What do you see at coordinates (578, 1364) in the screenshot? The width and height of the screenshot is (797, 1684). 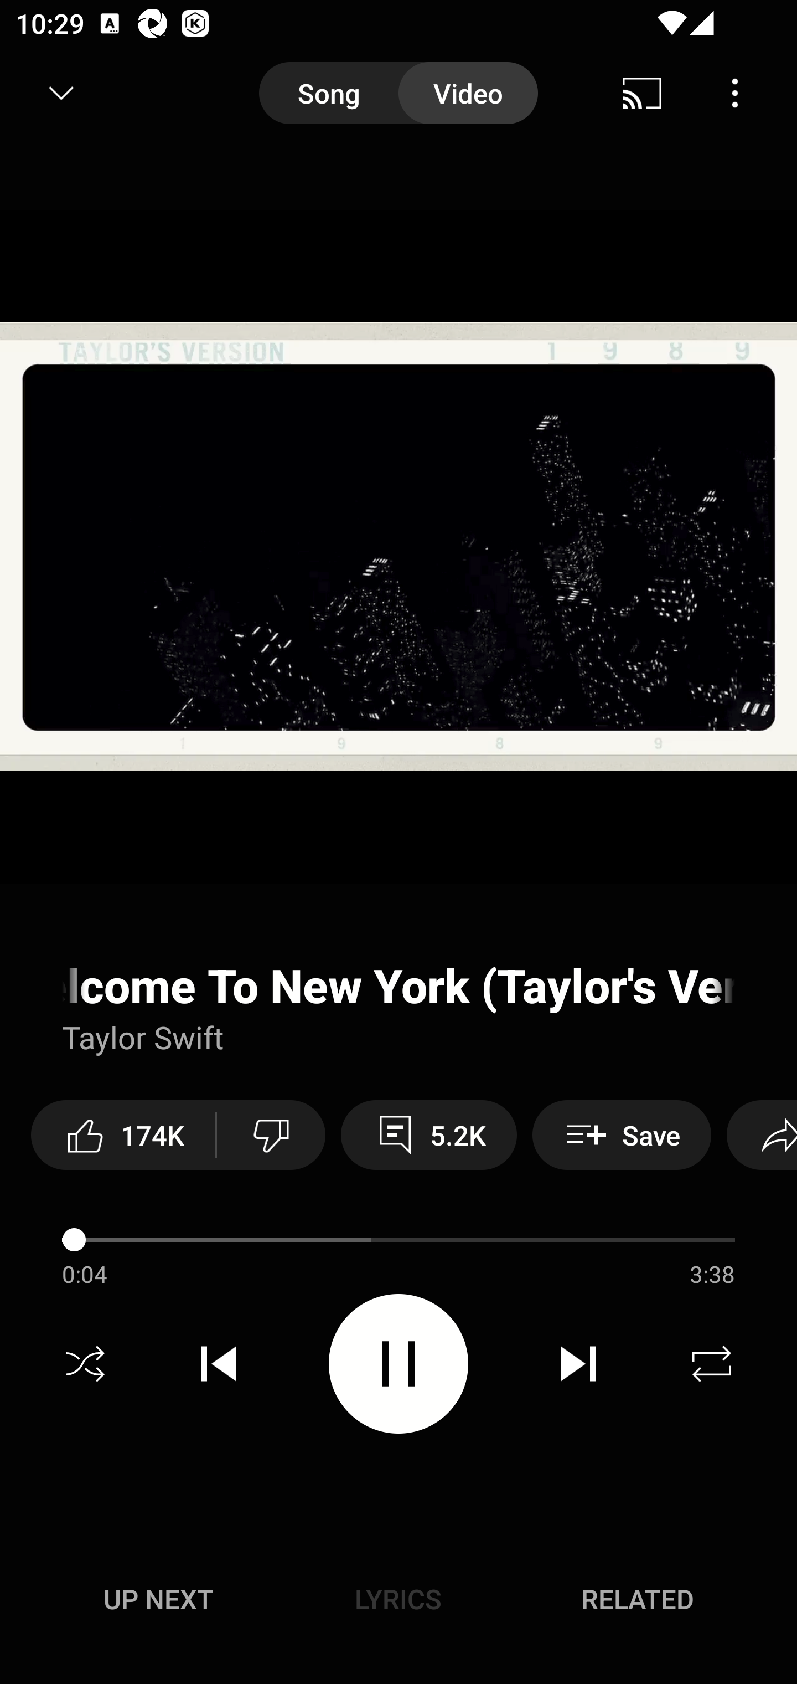 I see `Next track` at bounding box center [578, 1364].